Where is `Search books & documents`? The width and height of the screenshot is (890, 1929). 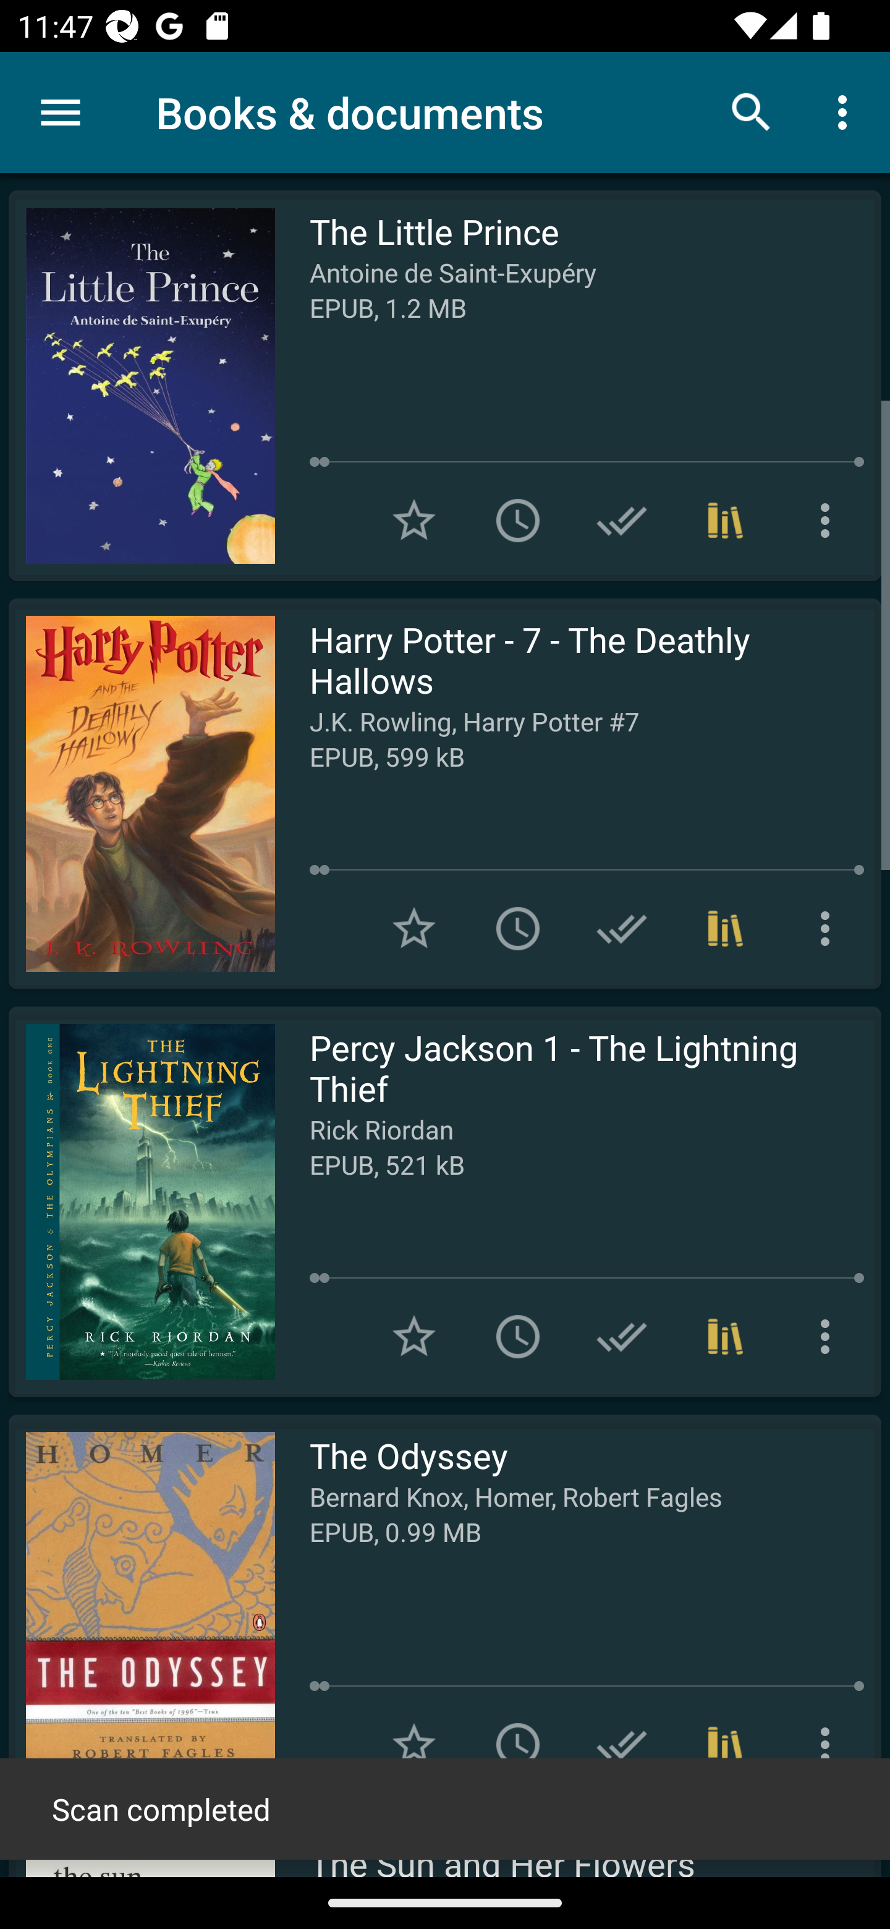
Search books & documents is located at coordinates (752, 111).